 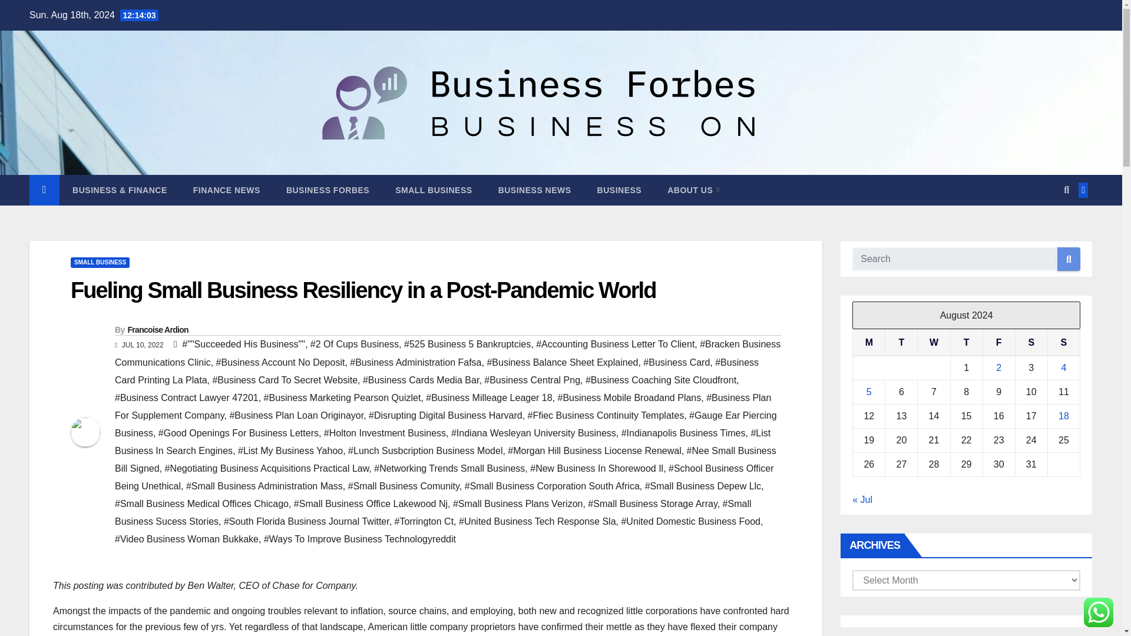 What do you see at coordinates (157, 330) in the screenshot?
I see `Francoise Ardion` at bounding box center [157, 330].